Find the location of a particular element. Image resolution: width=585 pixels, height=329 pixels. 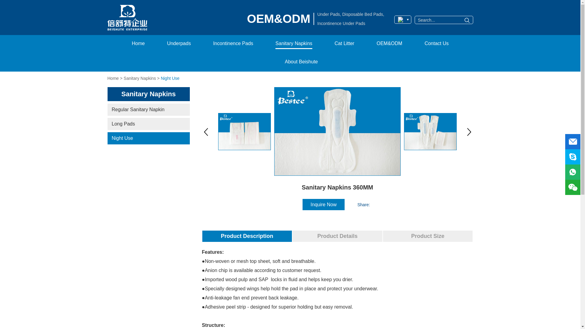

Incontinence Pads is located at coordinates (233, 44).